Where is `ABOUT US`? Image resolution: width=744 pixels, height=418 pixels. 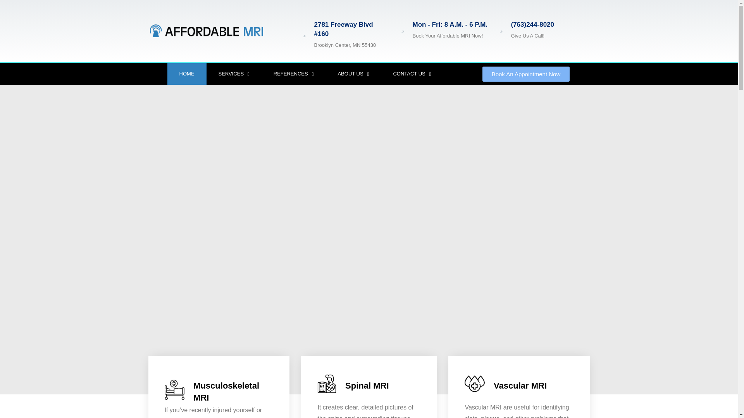
ABOUT US is located at coordinates (353, 74).